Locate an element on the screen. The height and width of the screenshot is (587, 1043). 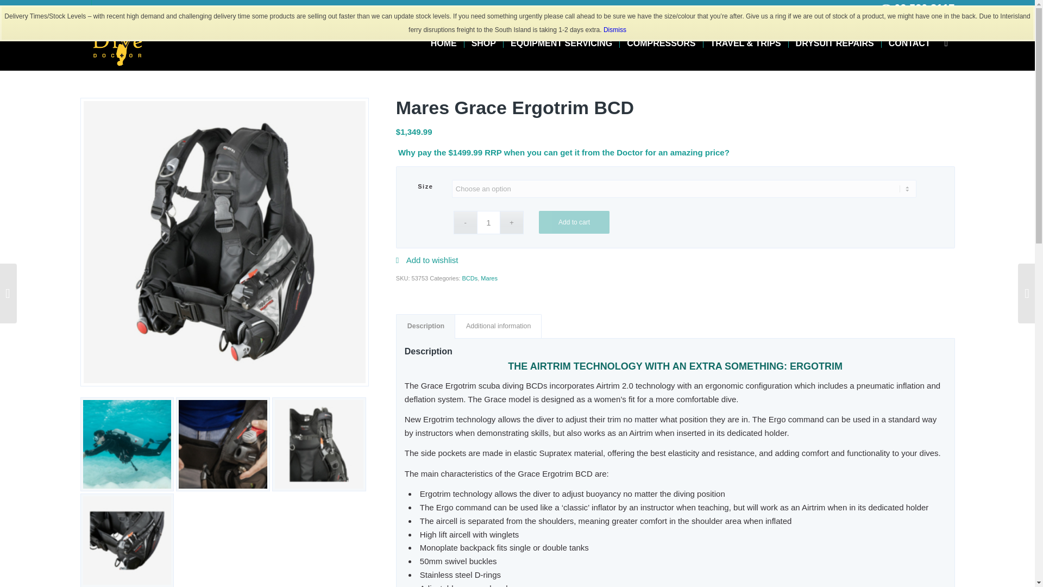
Facebook is located at coordinates (83, 8).